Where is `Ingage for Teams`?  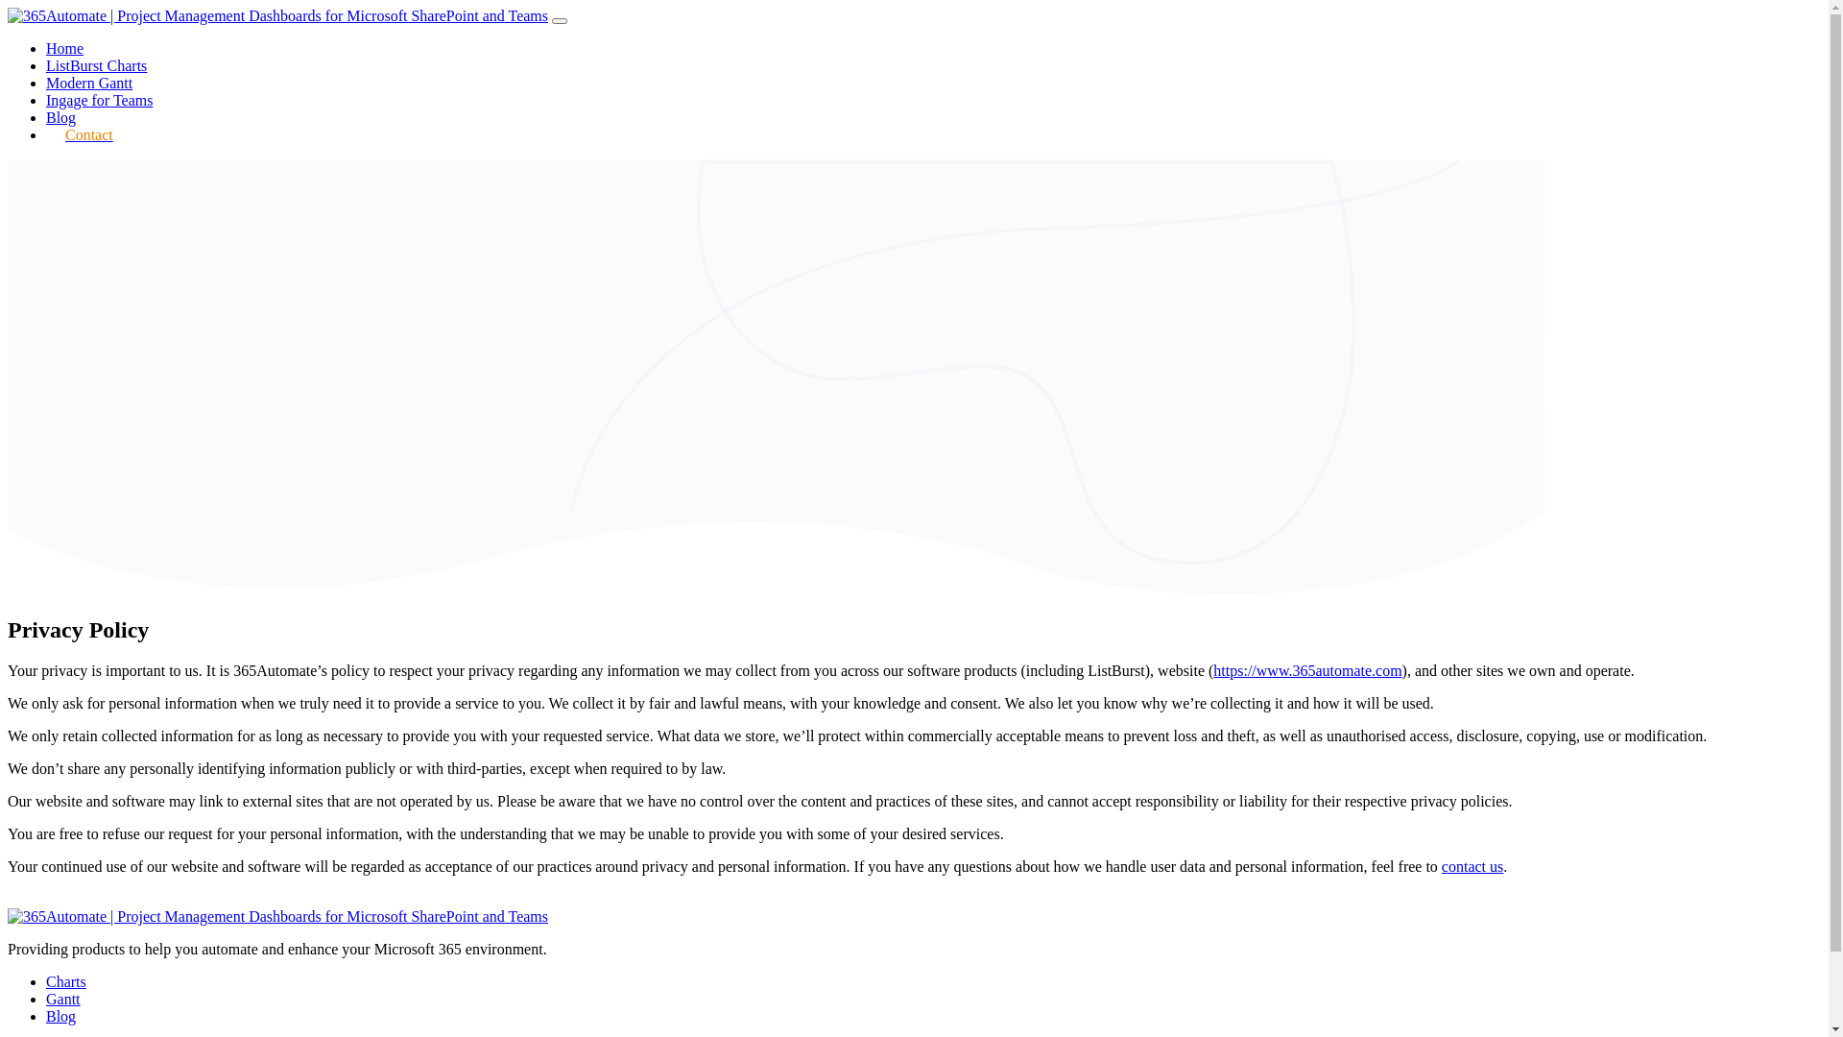 Ingage for Teams is located at coordinates (100, 100).